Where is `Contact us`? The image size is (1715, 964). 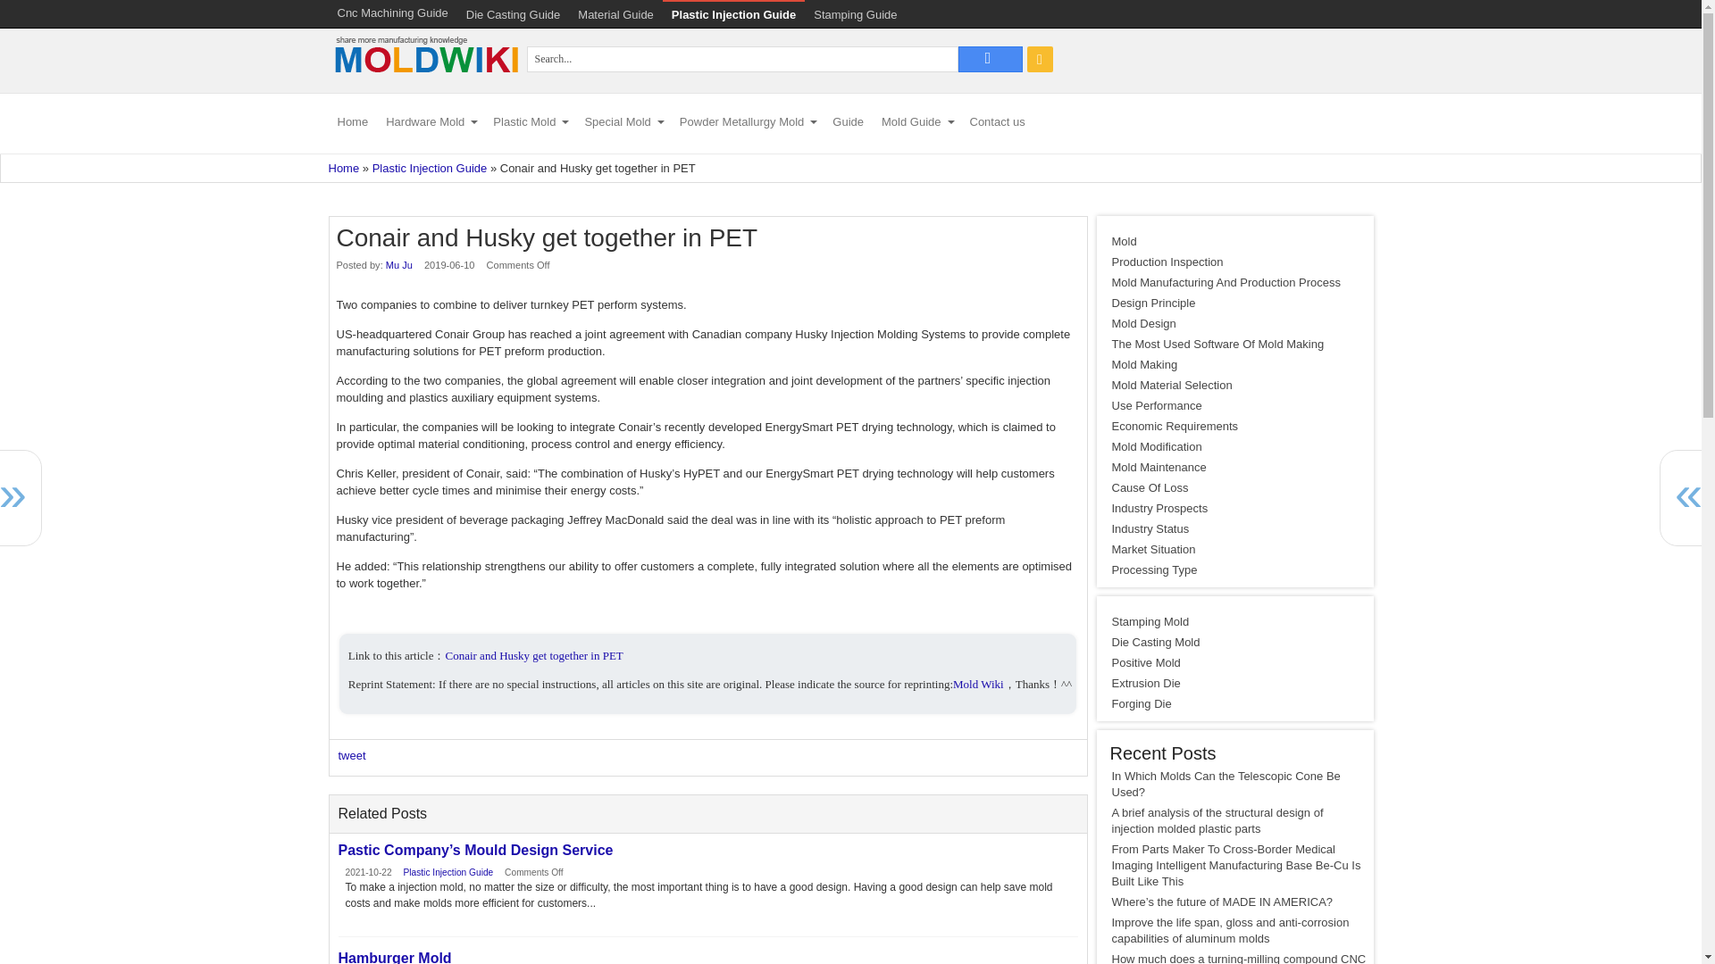 Contact us is located at coordinates (997, 123).